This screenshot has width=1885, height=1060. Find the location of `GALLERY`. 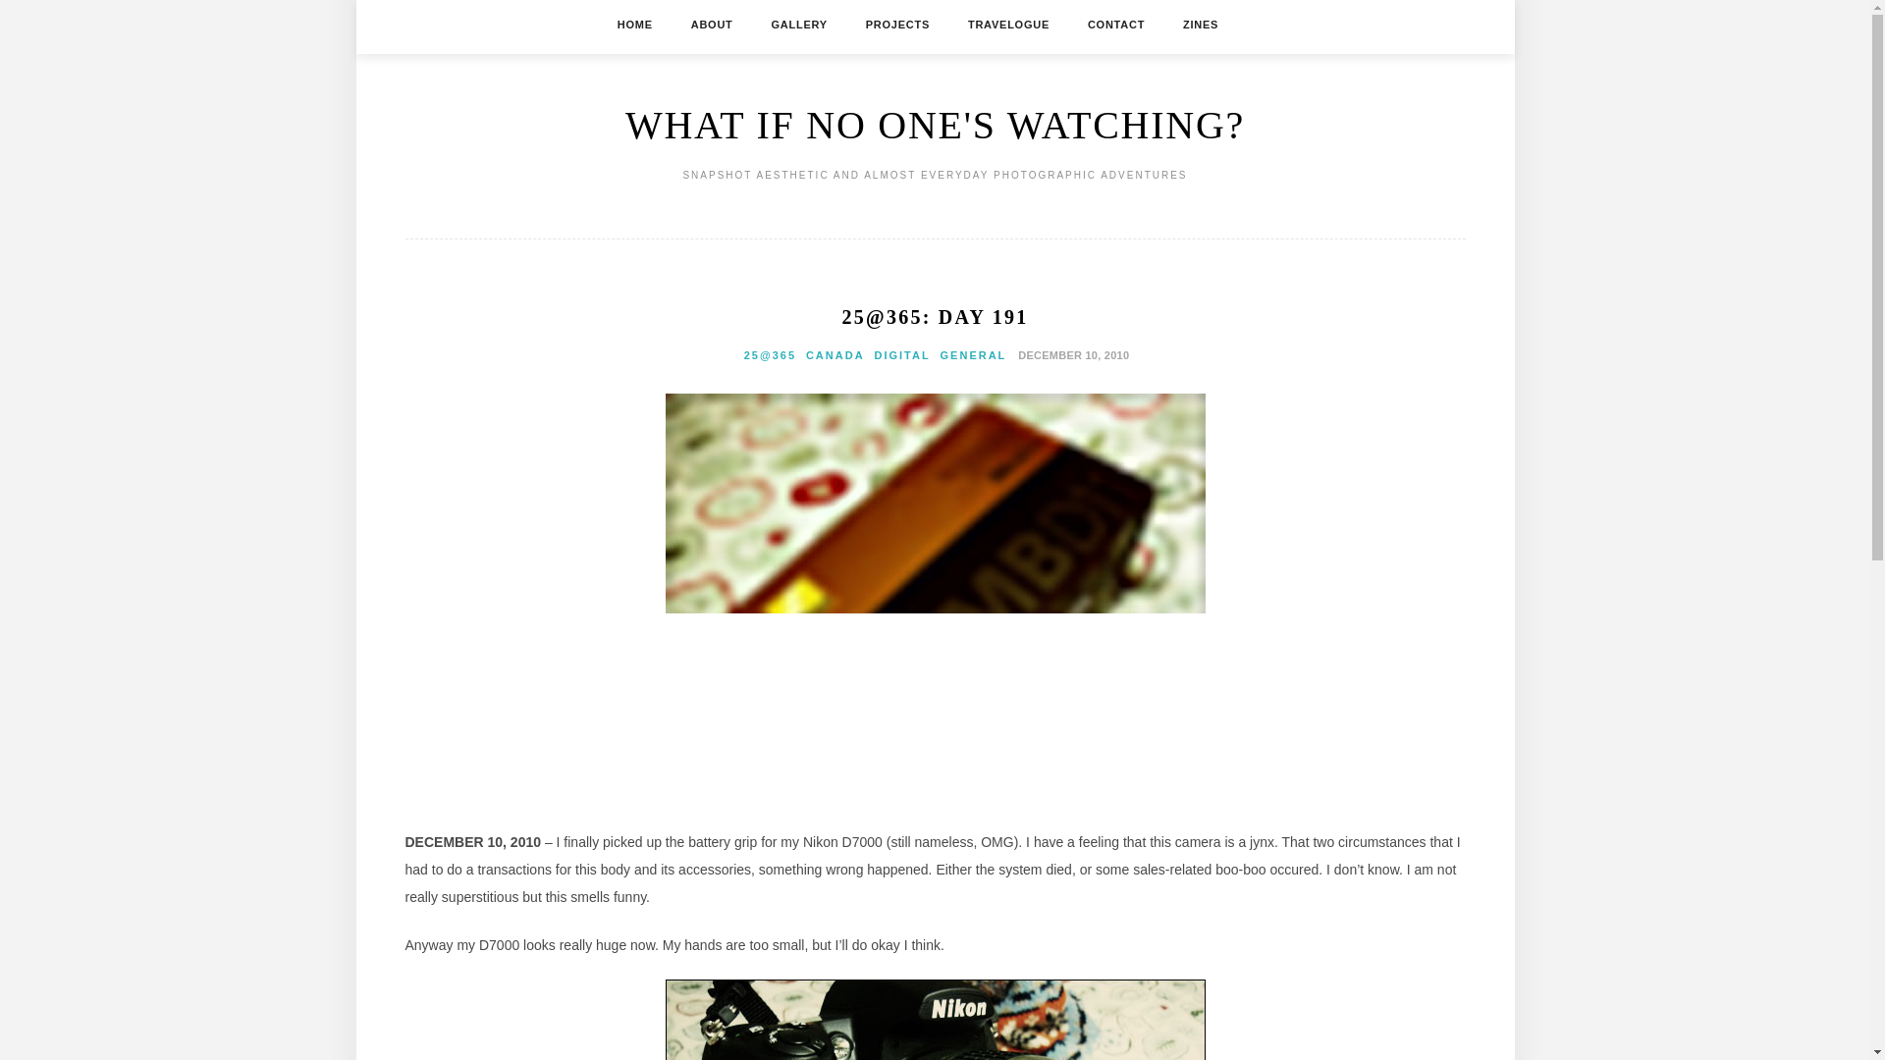

GALLERY is located at coordinates (799, 24).